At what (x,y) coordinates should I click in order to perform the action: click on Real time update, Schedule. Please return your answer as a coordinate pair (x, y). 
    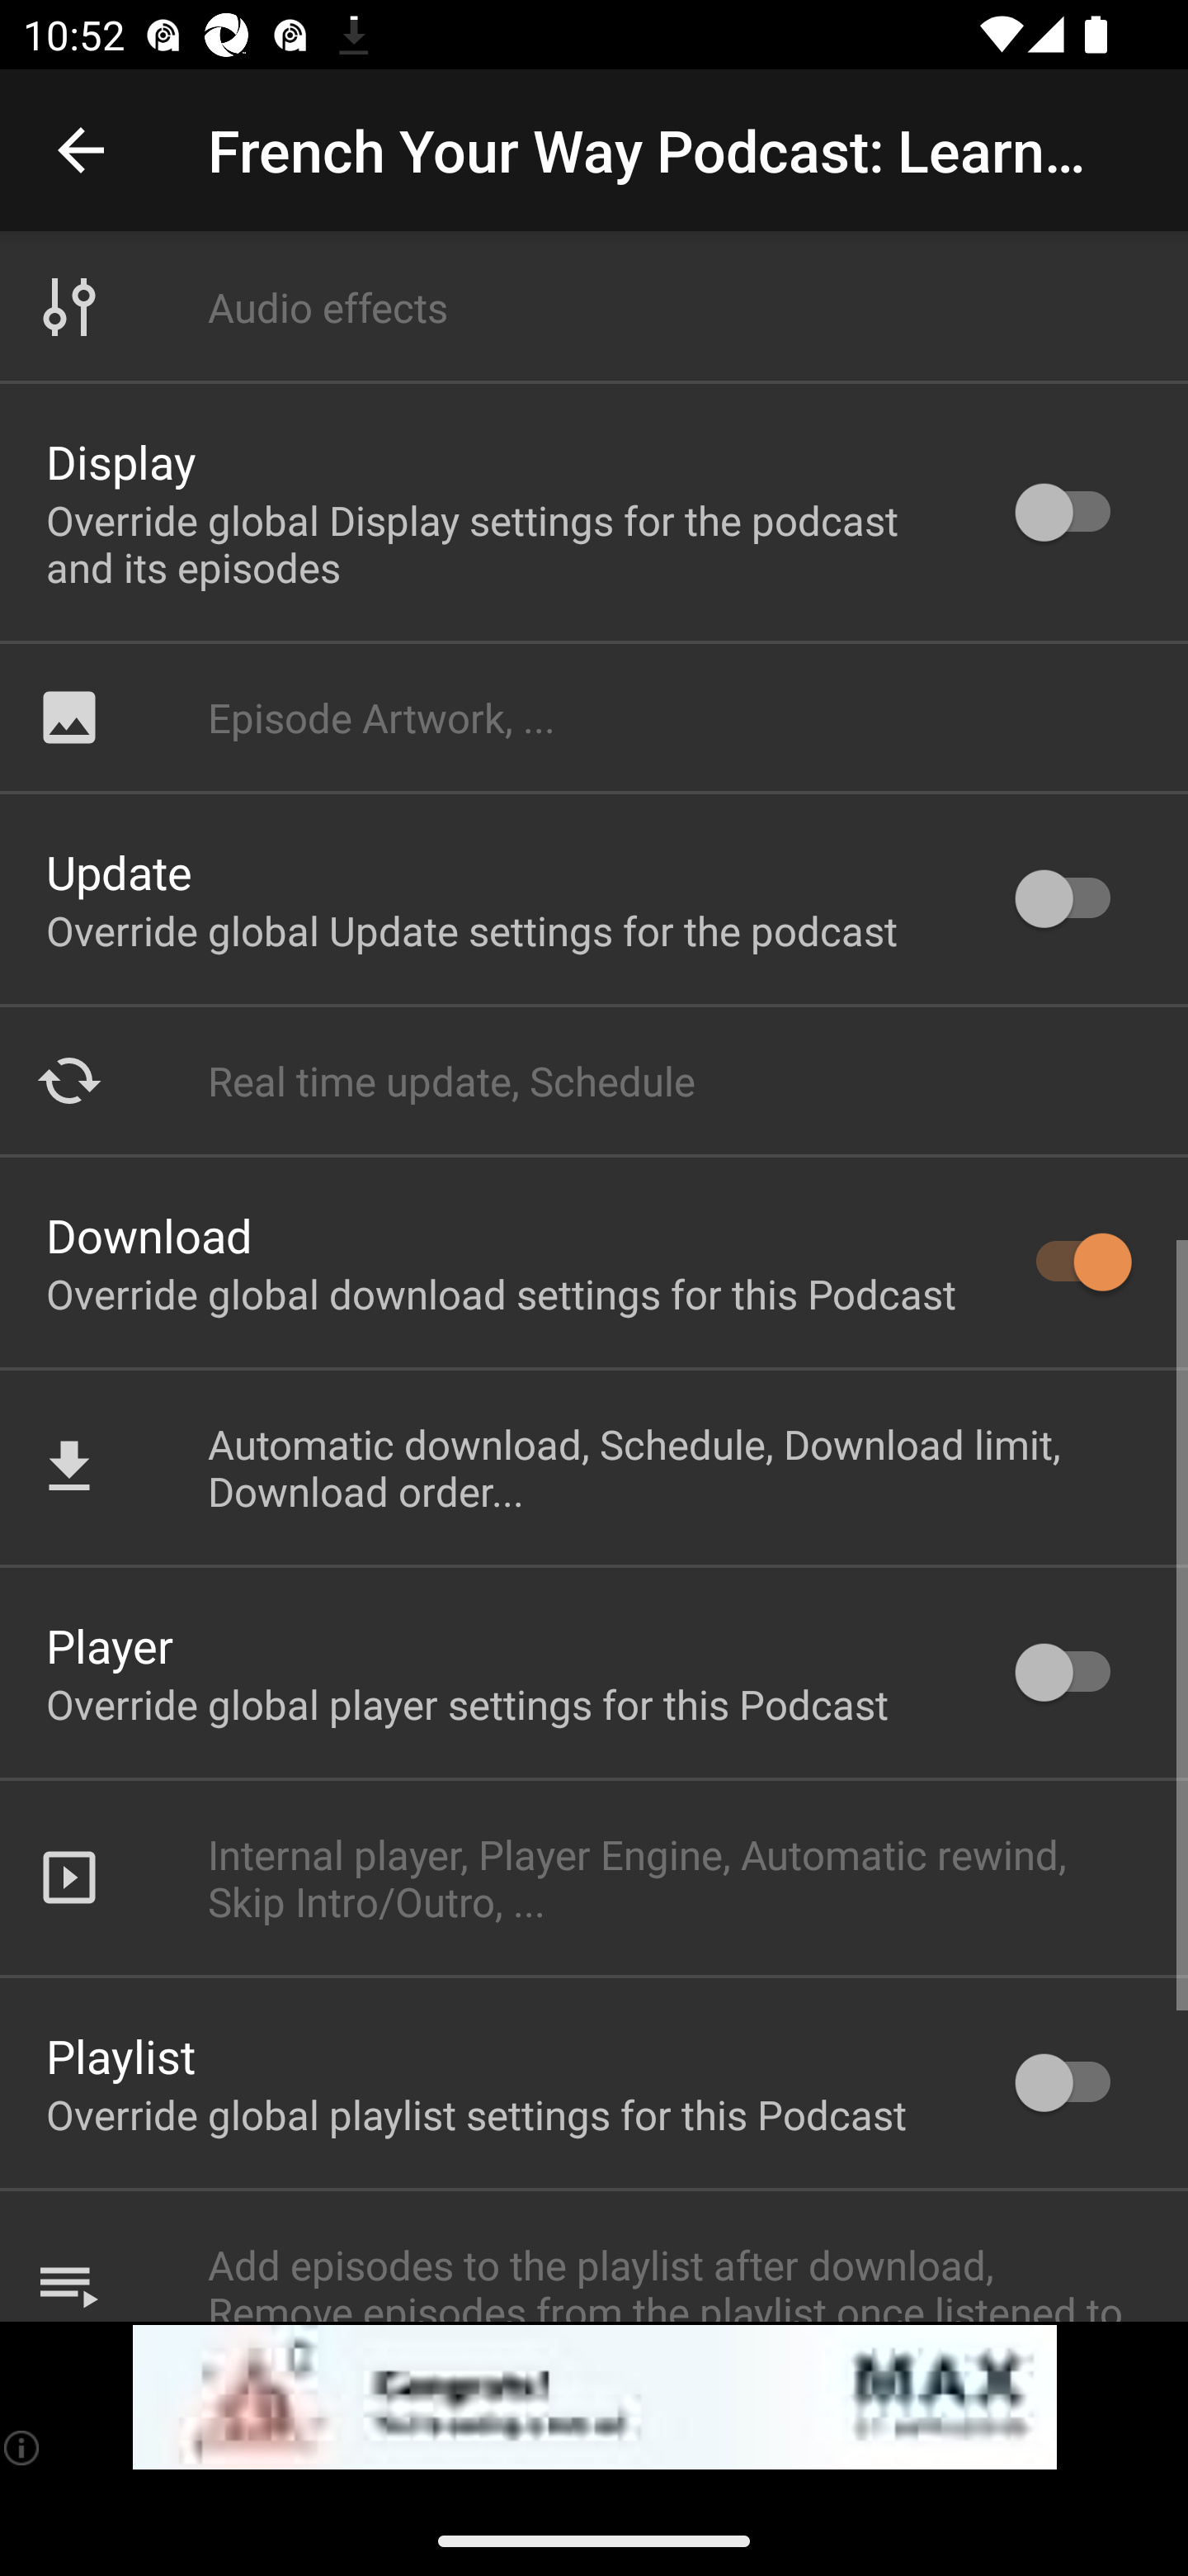
    Looking at the image, I should click on (594, 1080).